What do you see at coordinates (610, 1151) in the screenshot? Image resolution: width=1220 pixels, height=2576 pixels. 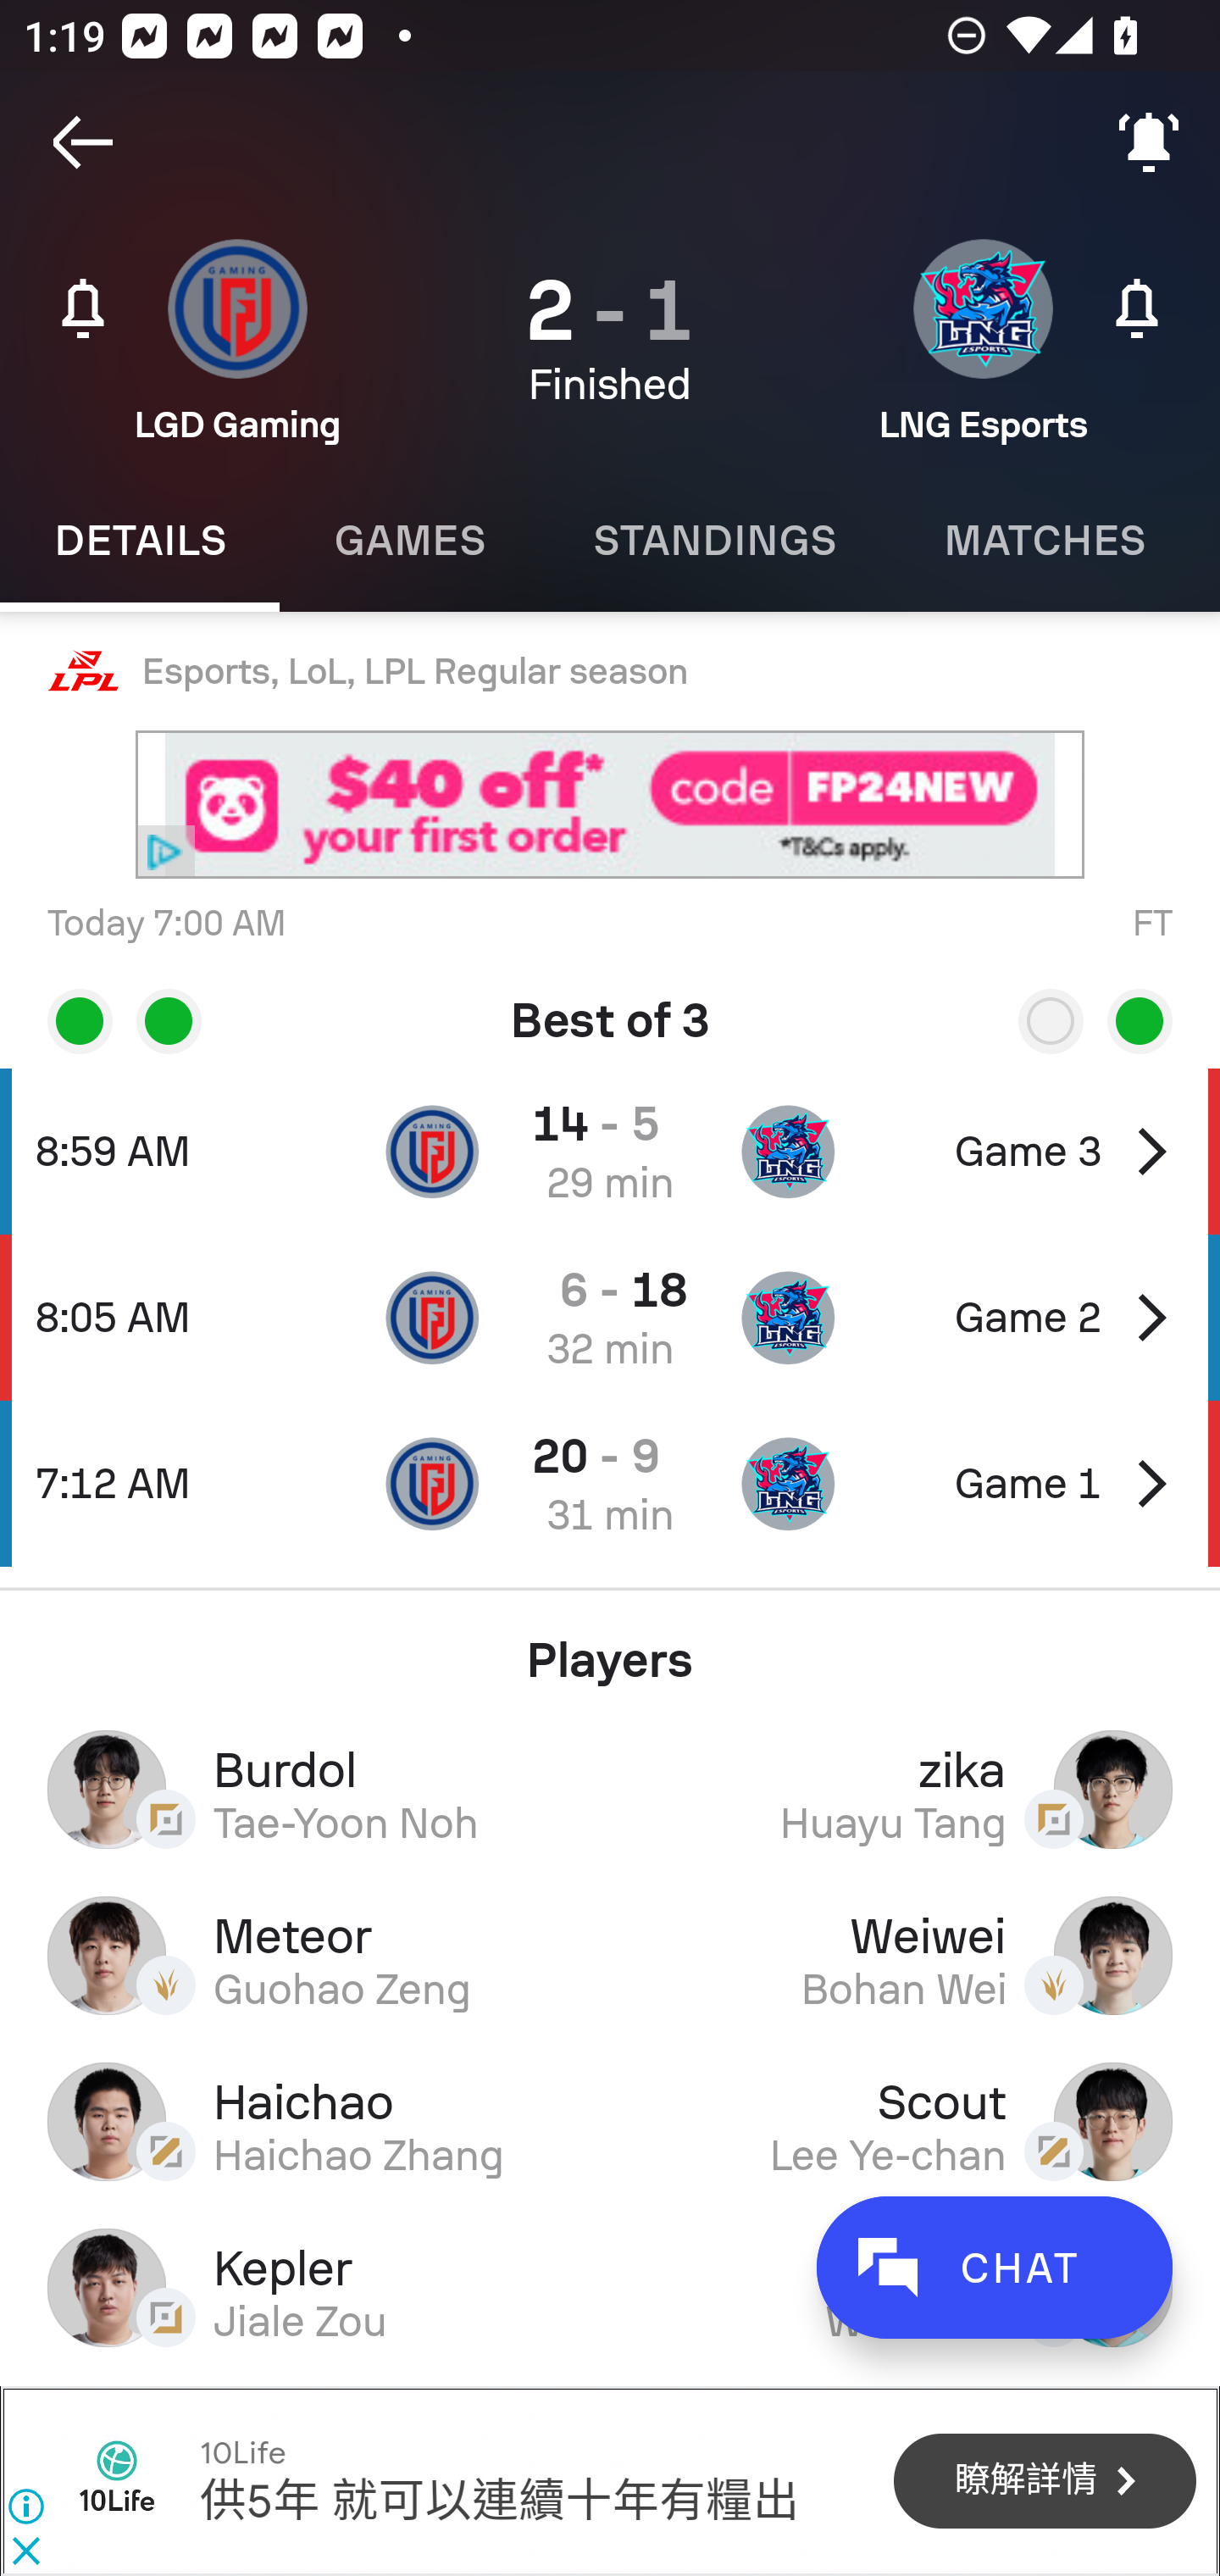 I see `8:59 AM 14 - 5 29 min Game 3` at bounding box center [610, 1151].